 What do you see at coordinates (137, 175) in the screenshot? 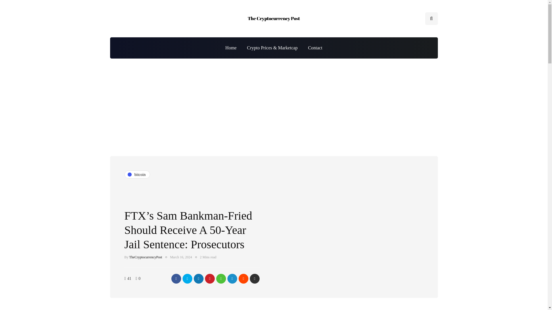
I see `bitcoin` at bounding box center [137, 175].